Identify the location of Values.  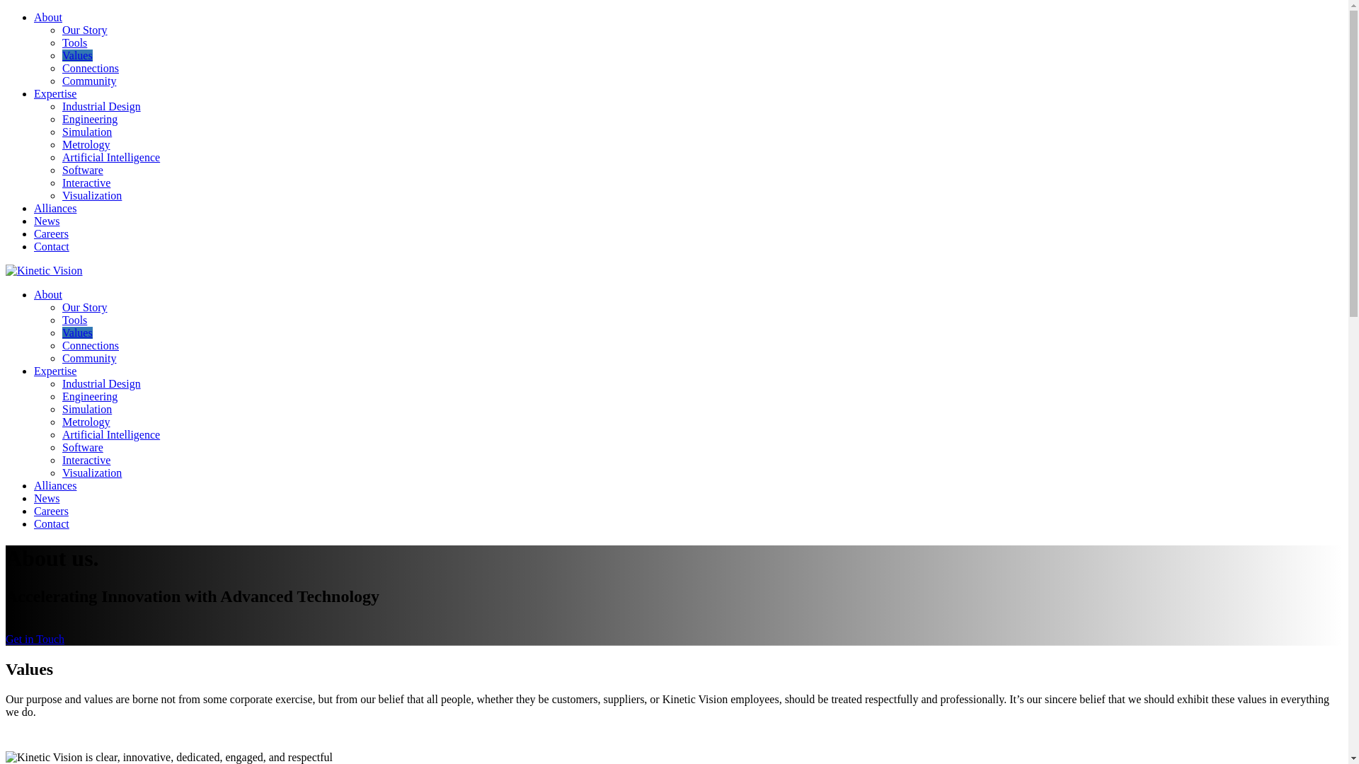
(77, 55).